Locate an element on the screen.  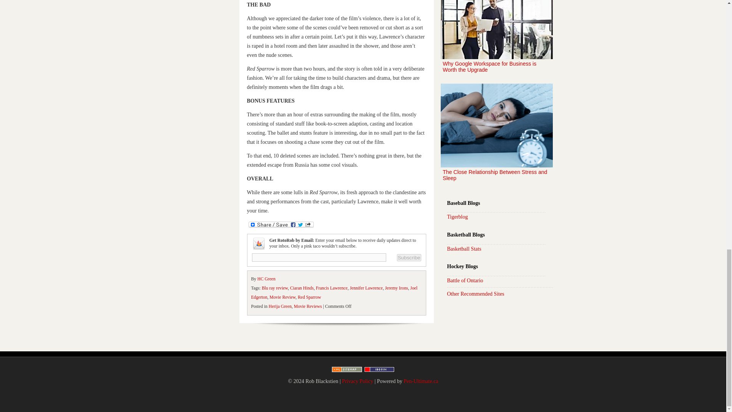
Ciaran Hinds is located at coordinates (302, 288).